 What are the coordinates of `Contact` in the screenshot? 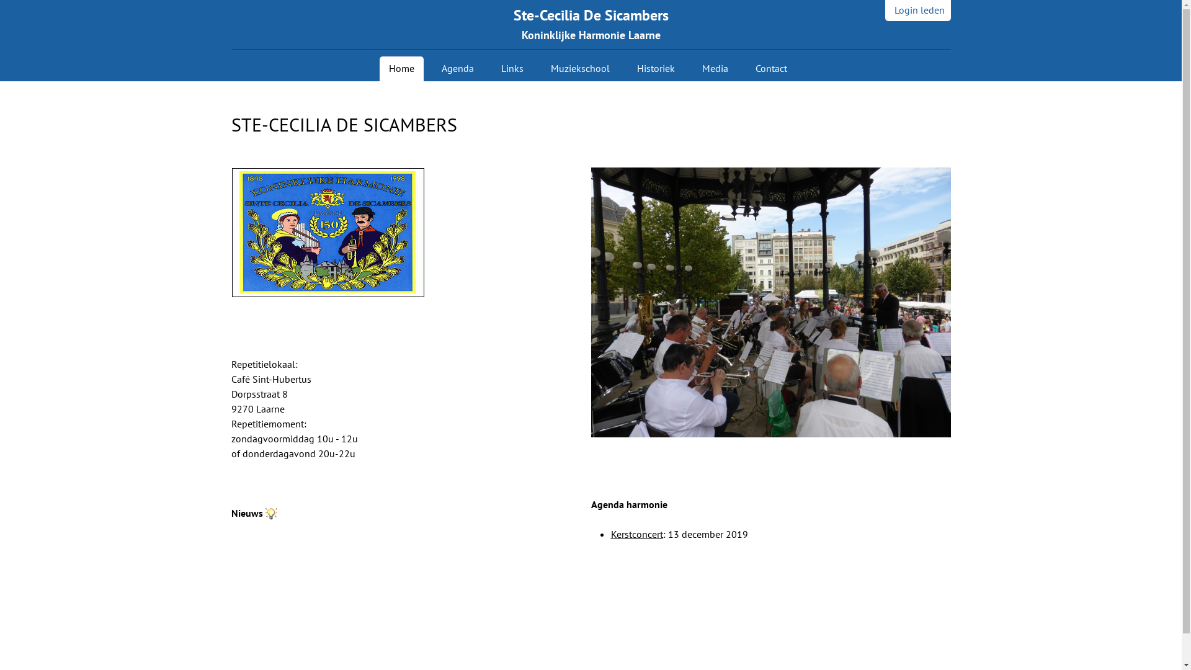 It's located at (770, 69).